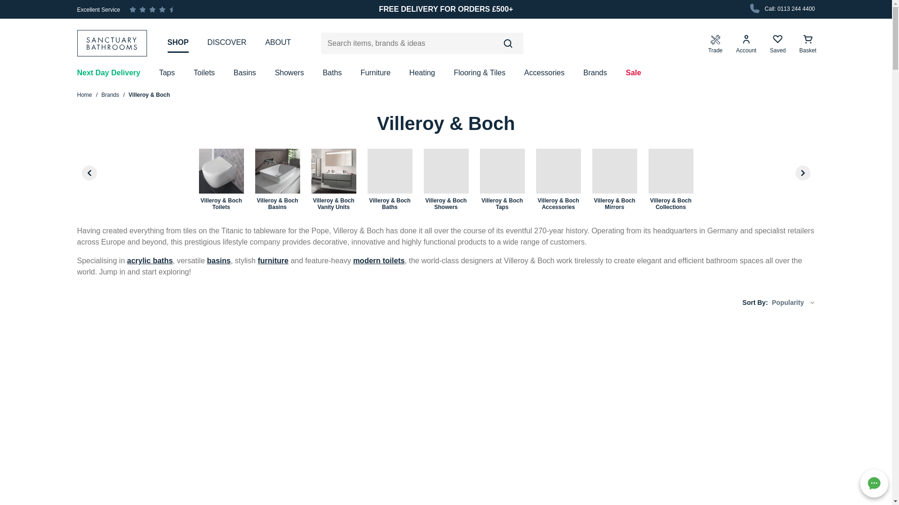 The width and height of the screenshot is (899, 505). What do you see at coordinates (777, 44) in the screenshot?
I see `Saved` at bounding box center [777, 44].